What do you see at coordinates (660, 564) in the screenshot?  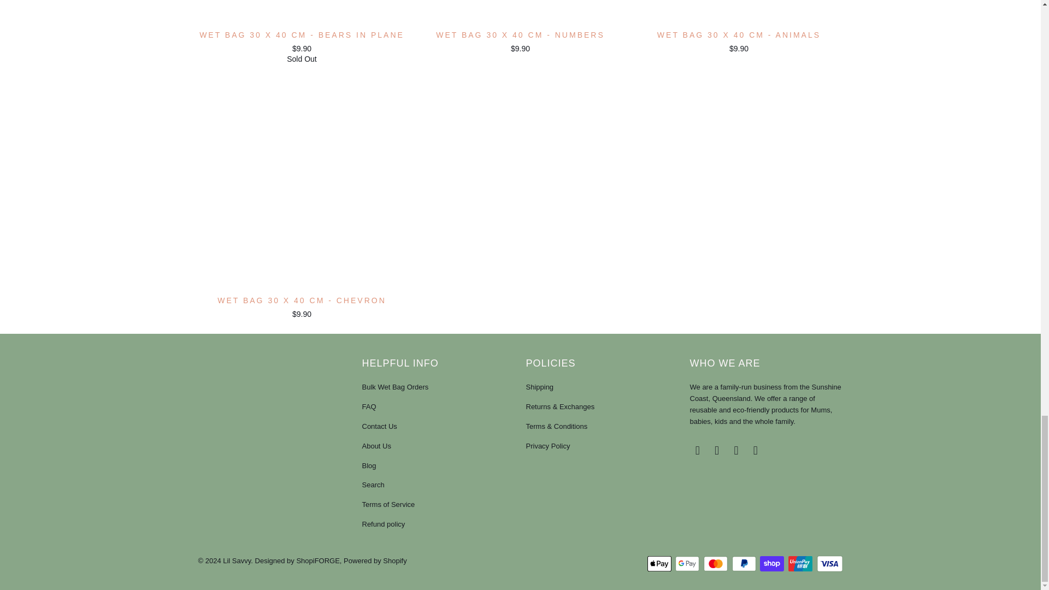 I see `Apple Pay` at bounding box center [660, 564].